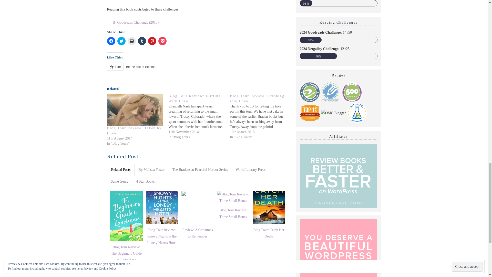 Image resolution: width=492 pixels, height=277 pixels. Describe the element at coordinates (142, 41) in the screenshot. I see `Click to share on Tumblr` at that location.